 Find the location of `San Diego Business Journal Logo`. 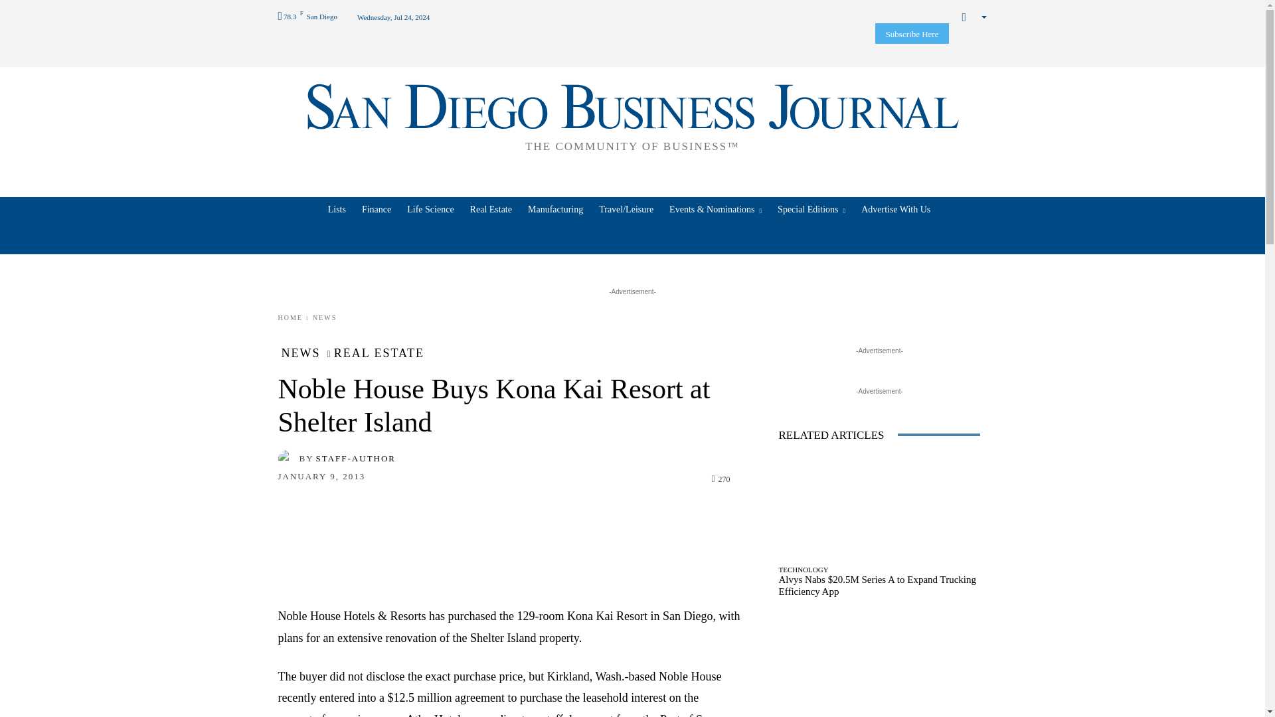

San Diego Business Journal Logo is located at coordinates (632, 116).